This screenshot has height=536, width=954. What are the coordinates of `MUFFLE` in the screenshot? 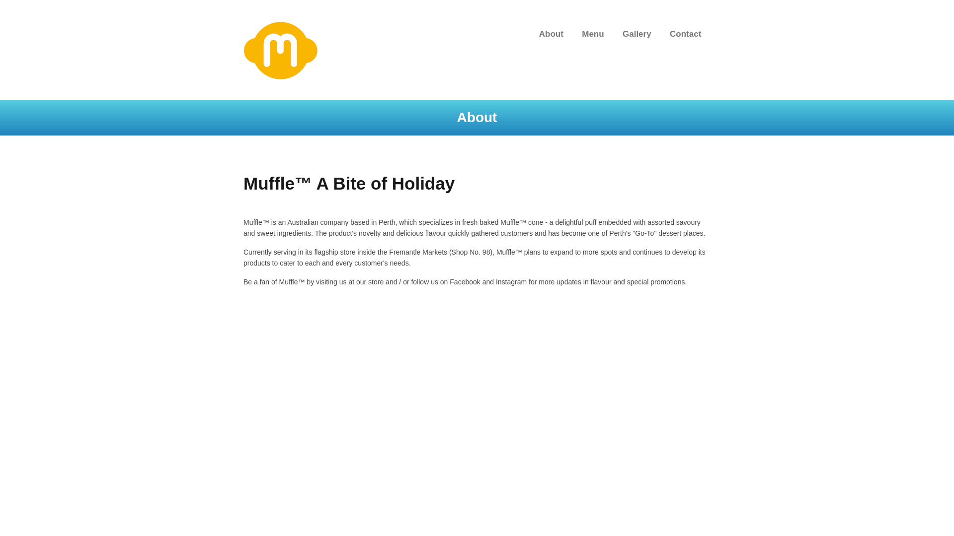 It's located at (280, 49).